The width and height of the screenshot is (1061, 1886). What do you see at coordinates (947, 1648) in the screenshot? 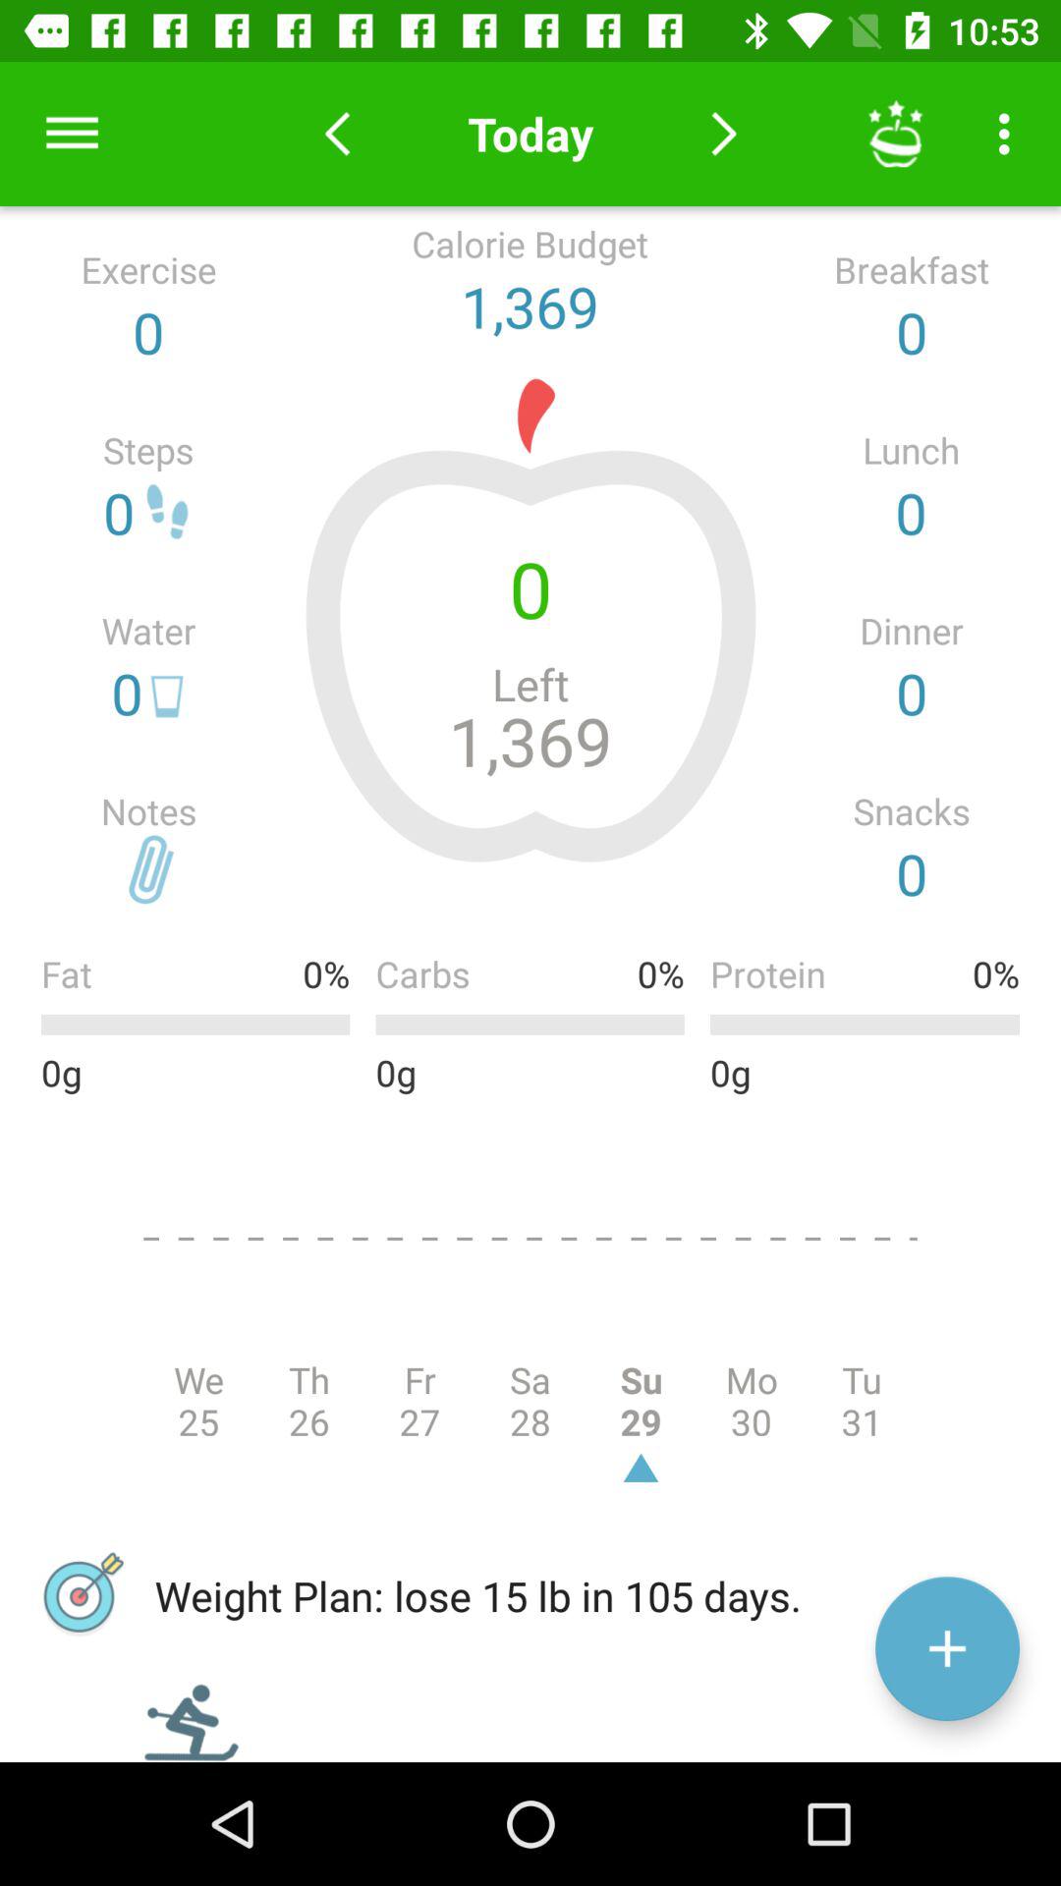
I see `add item` at bounding box center [947, 1648].